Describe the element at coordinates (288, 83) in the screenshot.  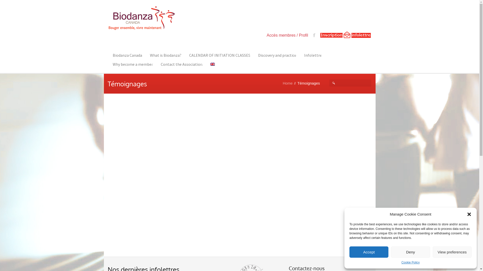
I see `Home` at that location.